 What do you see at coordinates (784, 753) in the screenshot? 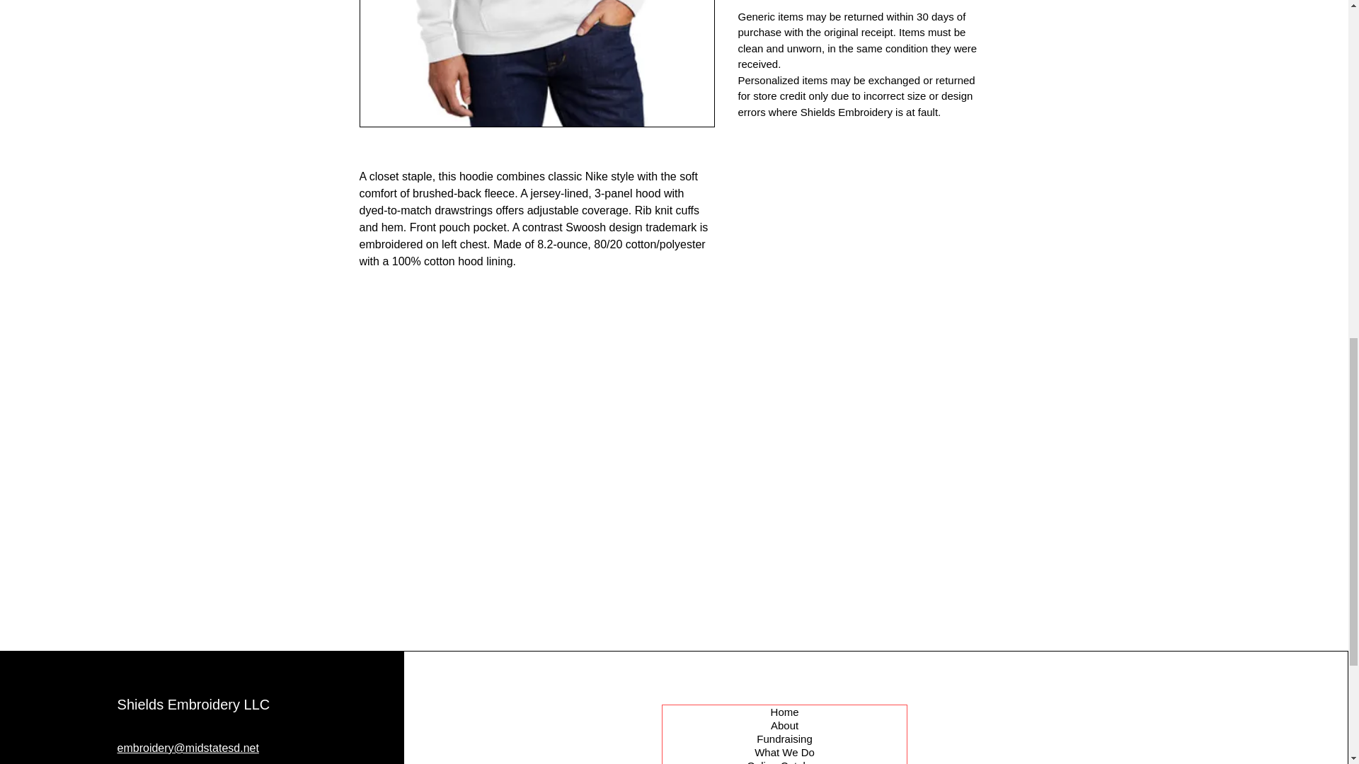
I see `What We Do` at bounding box center [784, 753].